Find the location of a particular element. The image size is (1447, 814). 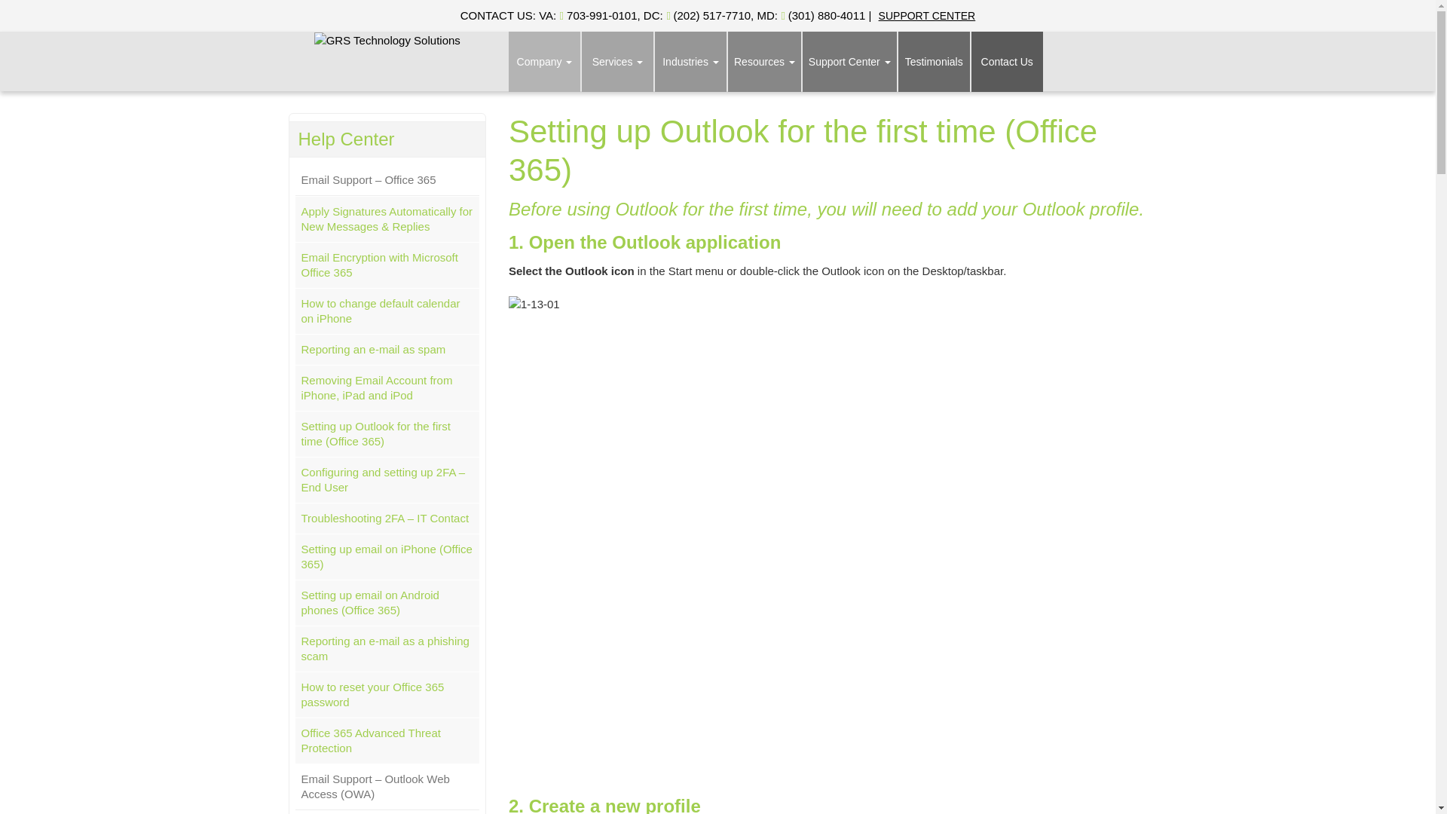

Company is located at coordinates (544, 62).